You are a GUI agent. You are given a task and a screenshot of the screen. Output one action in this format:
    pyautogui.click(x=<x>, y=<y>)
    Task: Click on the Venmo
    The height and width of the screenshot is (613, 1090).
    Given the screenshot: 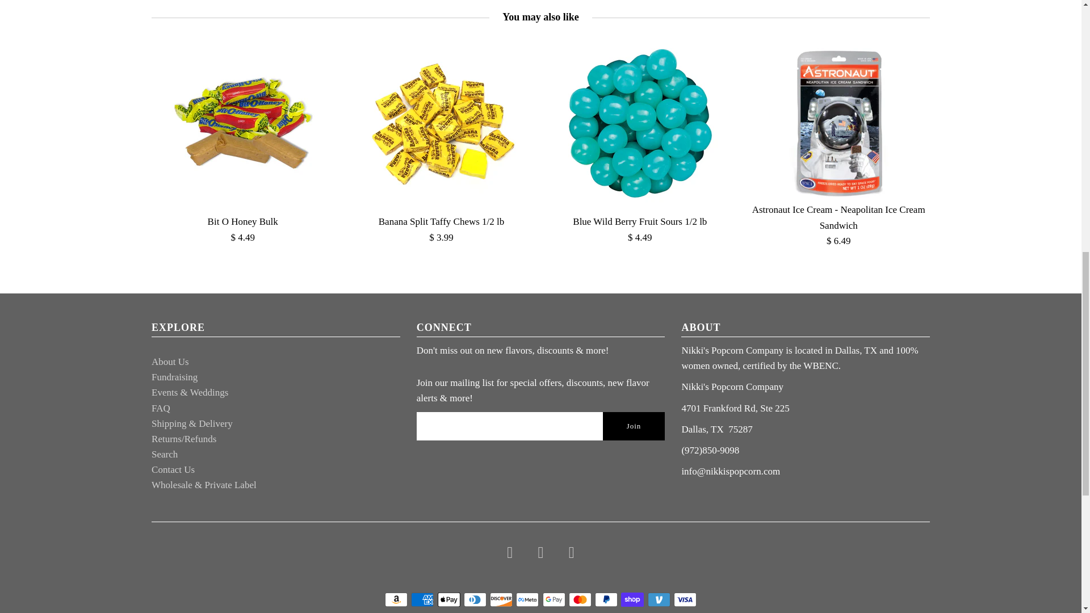 What is the action you would take?
    pyautogui.click(x=659, y=599)
    